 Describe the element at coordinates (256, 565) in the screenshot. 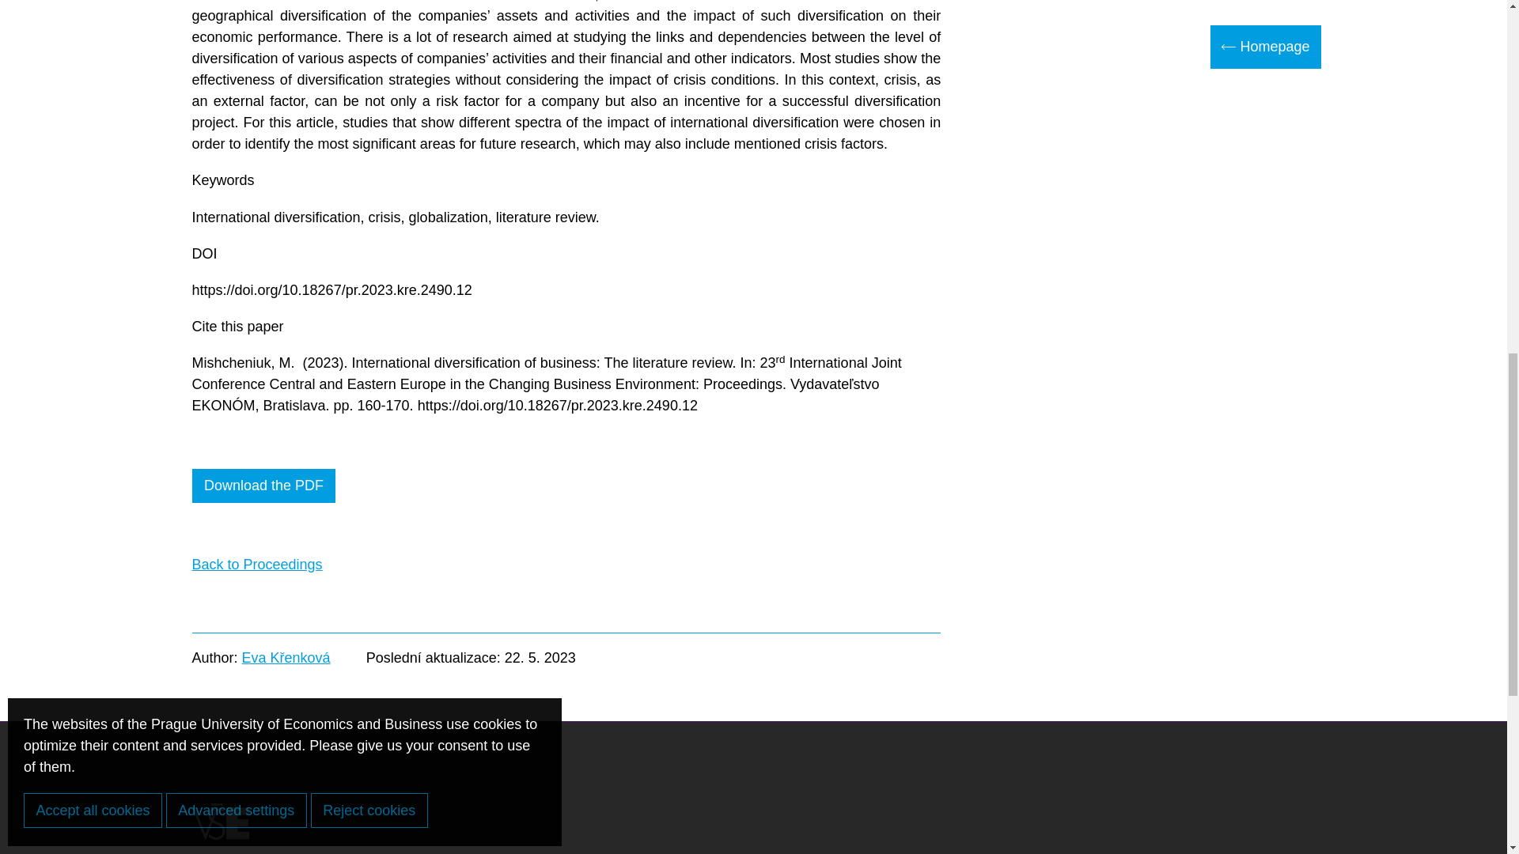

I see `Back to Proceedings` at that location.